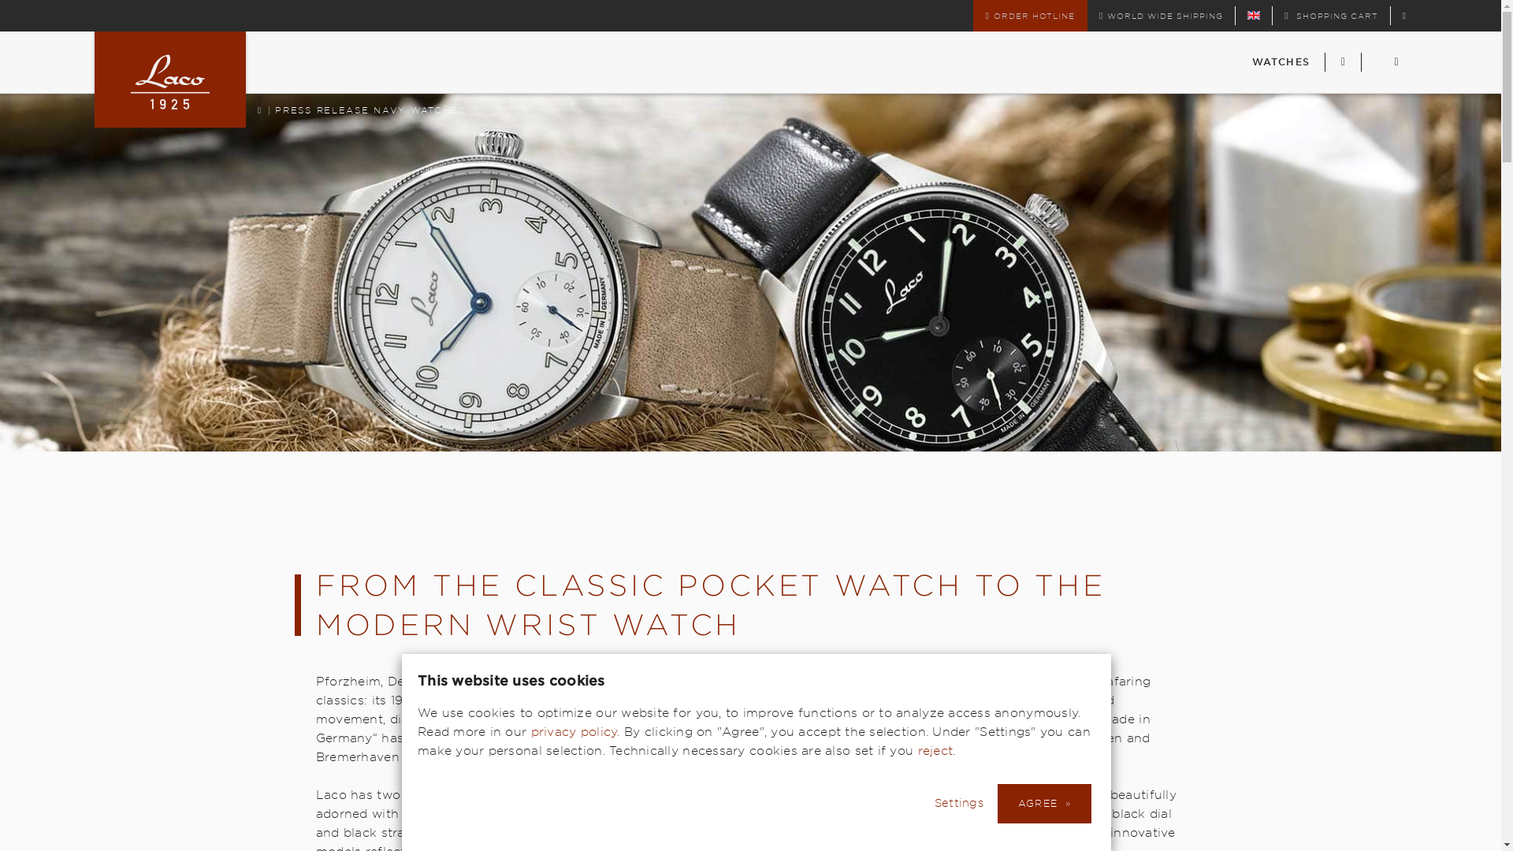 The width and height of the screenshot is (1513, 851). I want to click on Press release navy watches, so click(1343, 62).